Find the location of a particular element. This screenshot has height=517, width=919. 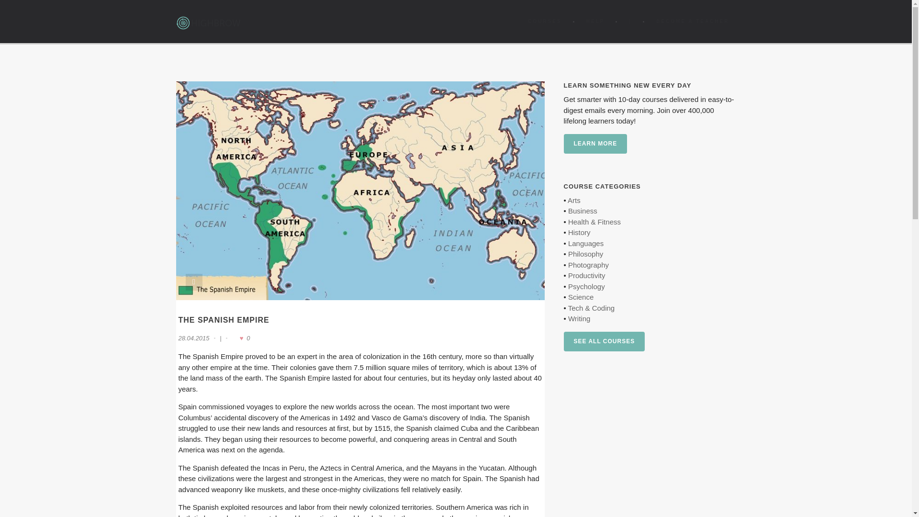

0 is located at coordinates (240, 338).